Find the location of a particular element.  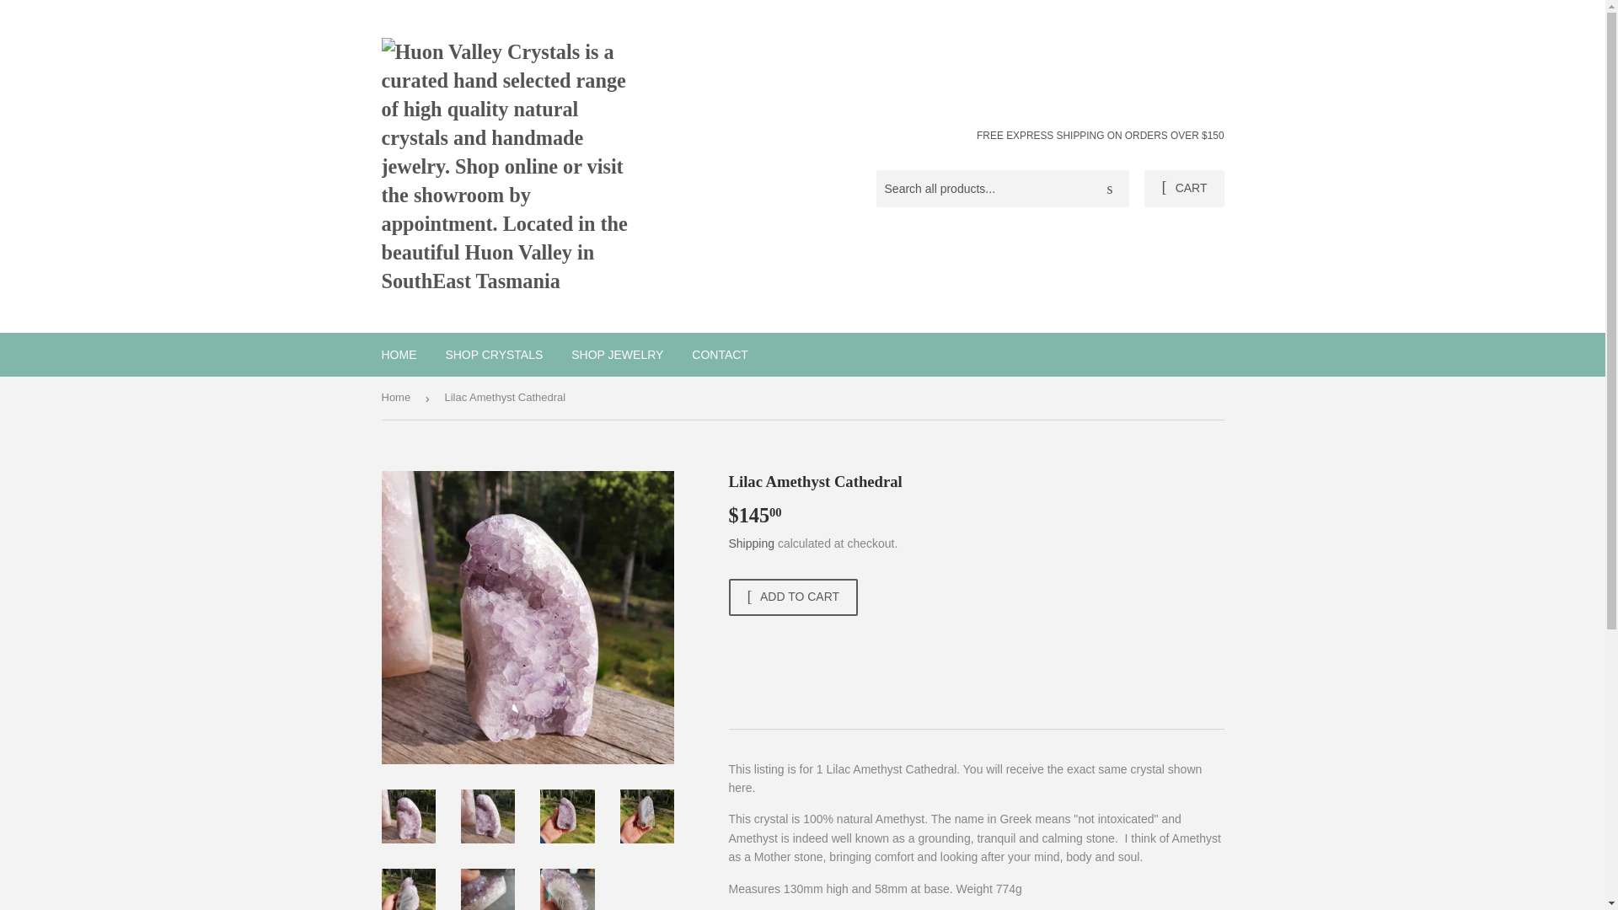

SHOP JEWELRY is located at coordinates (617, 355).